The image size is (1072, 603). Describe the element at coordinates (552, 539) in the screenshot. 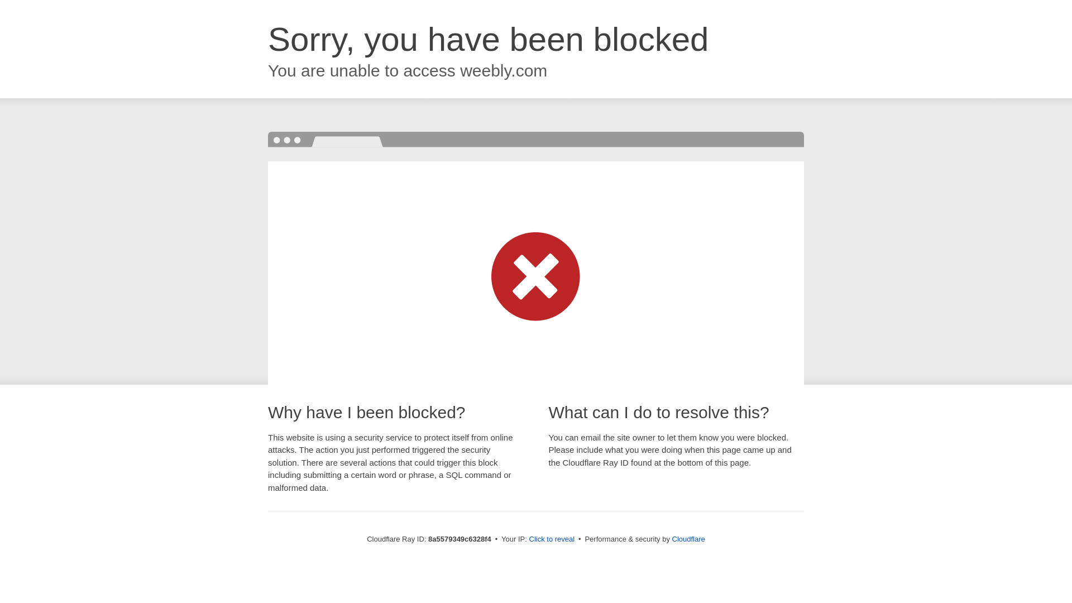

I see `Click to reveal` at that location.